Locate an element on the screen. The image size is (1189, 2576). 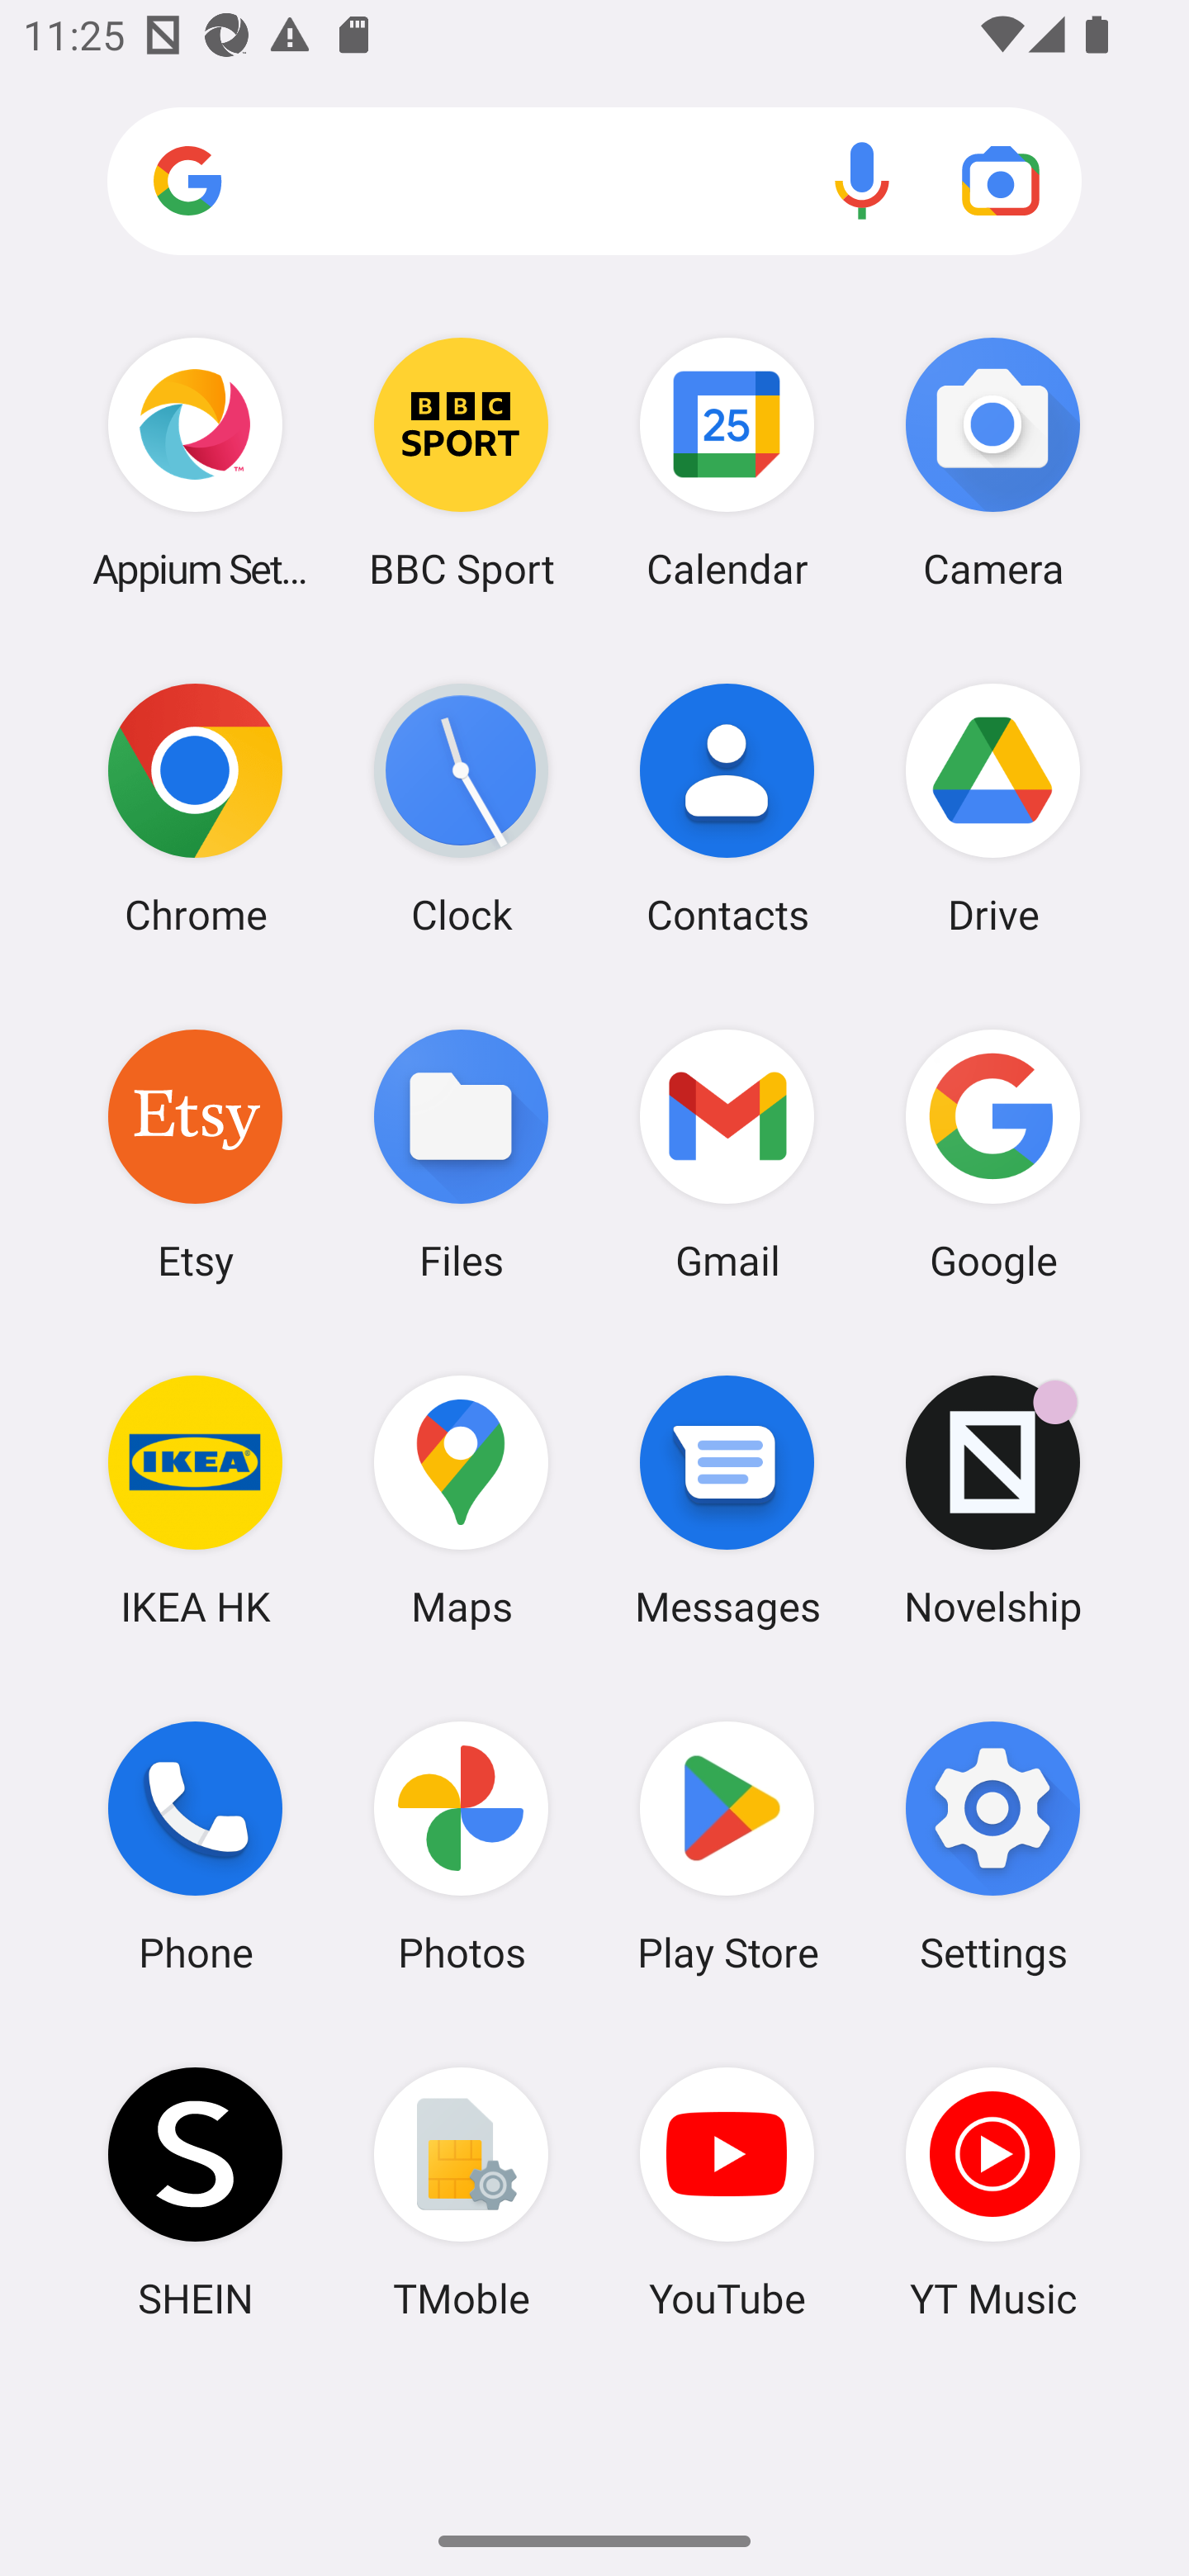
YT Music is located at coordinates (992, 2192).